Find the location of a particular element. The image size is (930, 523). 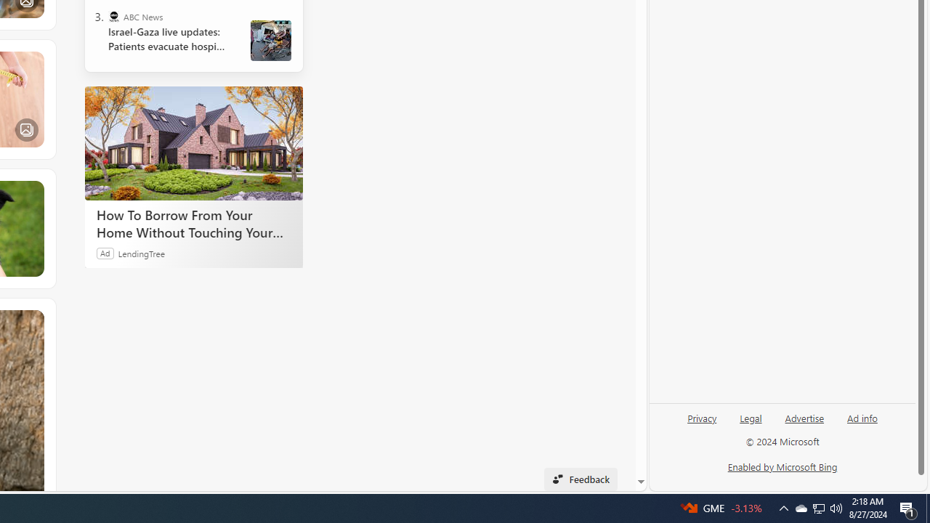

LendingTree is located at coordinates (141, 253).